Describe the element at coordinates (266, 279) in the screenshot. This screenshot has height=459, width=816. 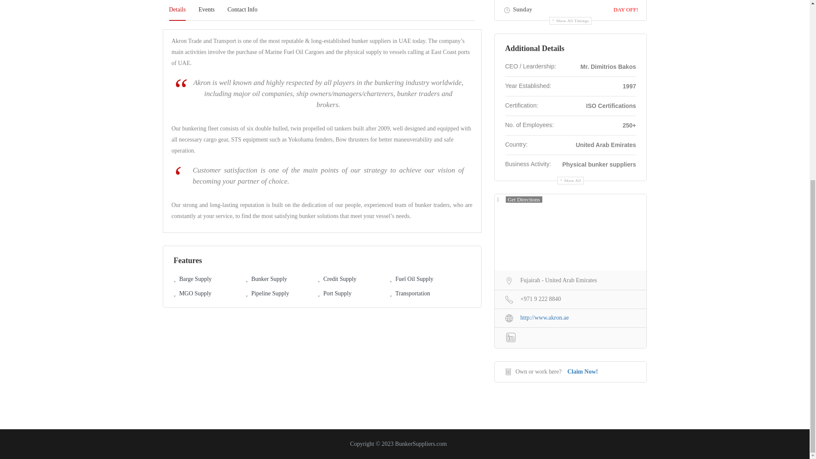
I see `Bunker Supply` at that location.